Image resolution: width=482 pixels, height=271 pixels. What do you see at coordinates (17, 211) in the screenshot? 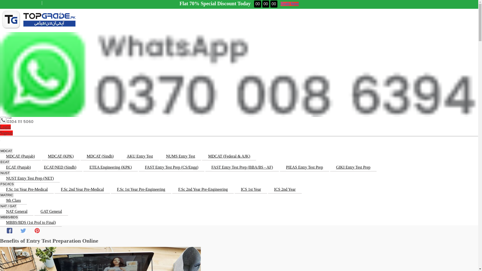
I see `NAT General` at bounding box center [17, 211].